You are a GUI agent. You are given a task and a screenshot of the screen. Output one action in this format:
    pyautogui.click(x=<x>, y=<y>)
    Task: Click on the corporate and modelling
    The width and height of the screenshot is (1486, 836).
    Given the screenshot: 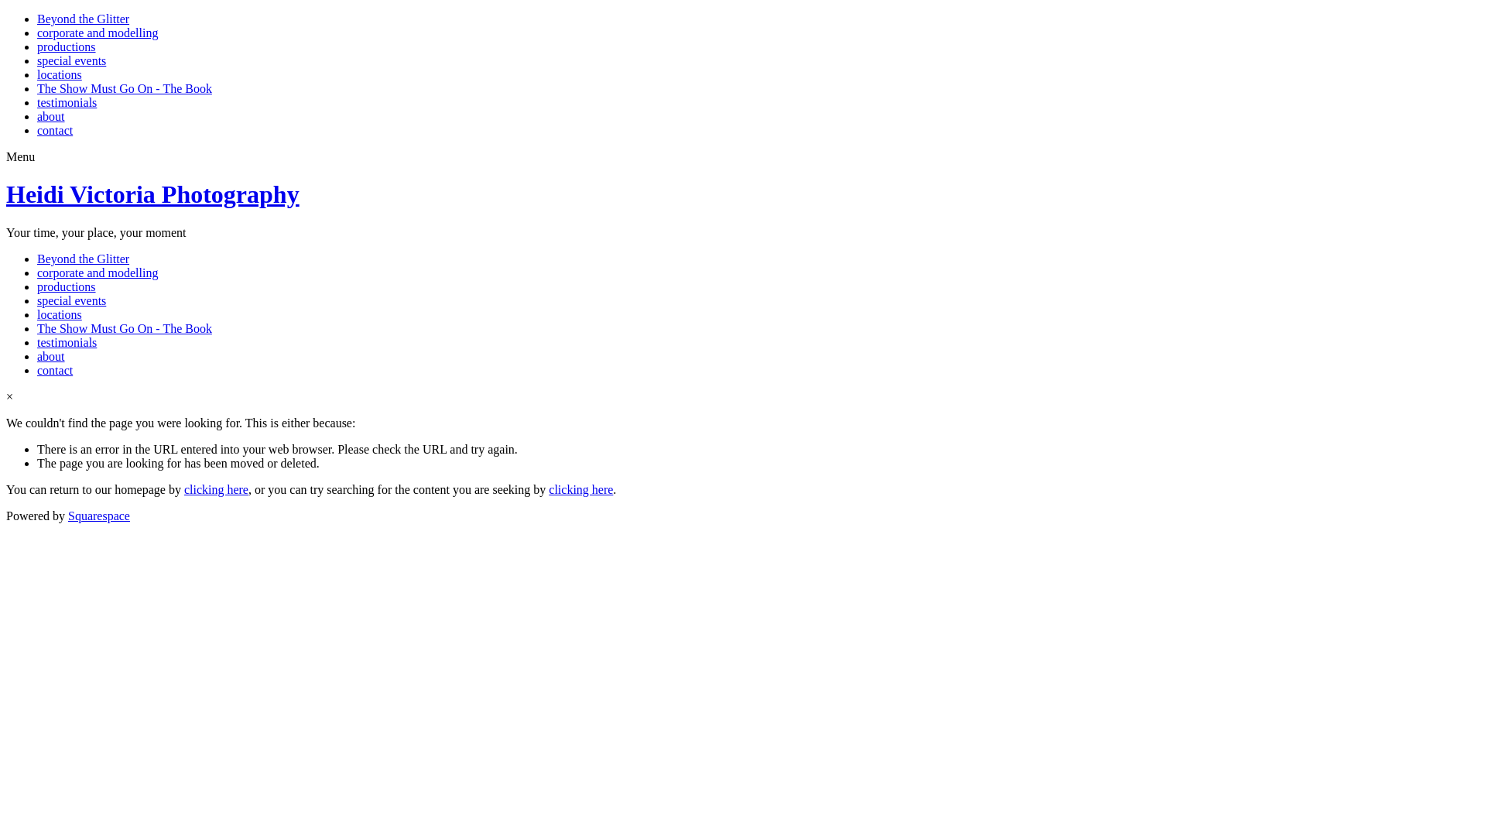 What is the action you would take?
    pyautogui.click(x=98, y=272)
    